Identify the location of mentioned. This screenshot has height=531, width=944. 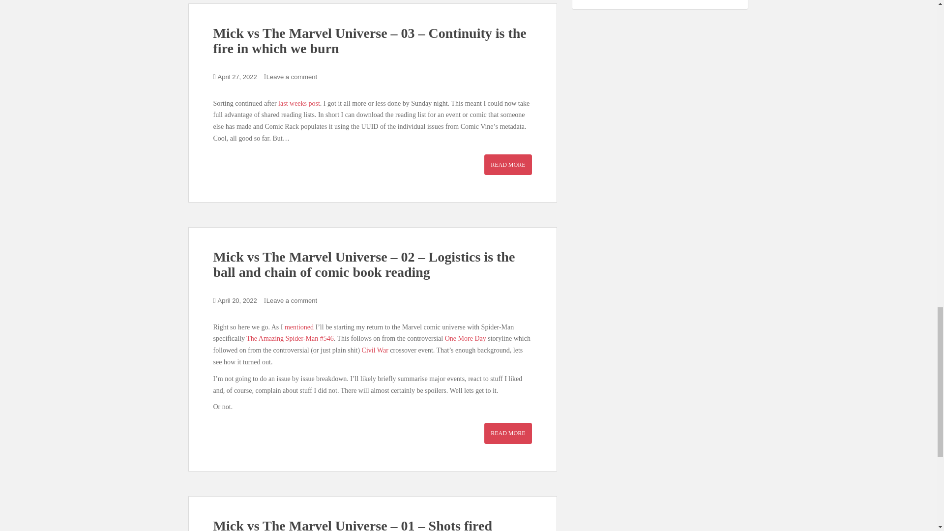
(299, 326).